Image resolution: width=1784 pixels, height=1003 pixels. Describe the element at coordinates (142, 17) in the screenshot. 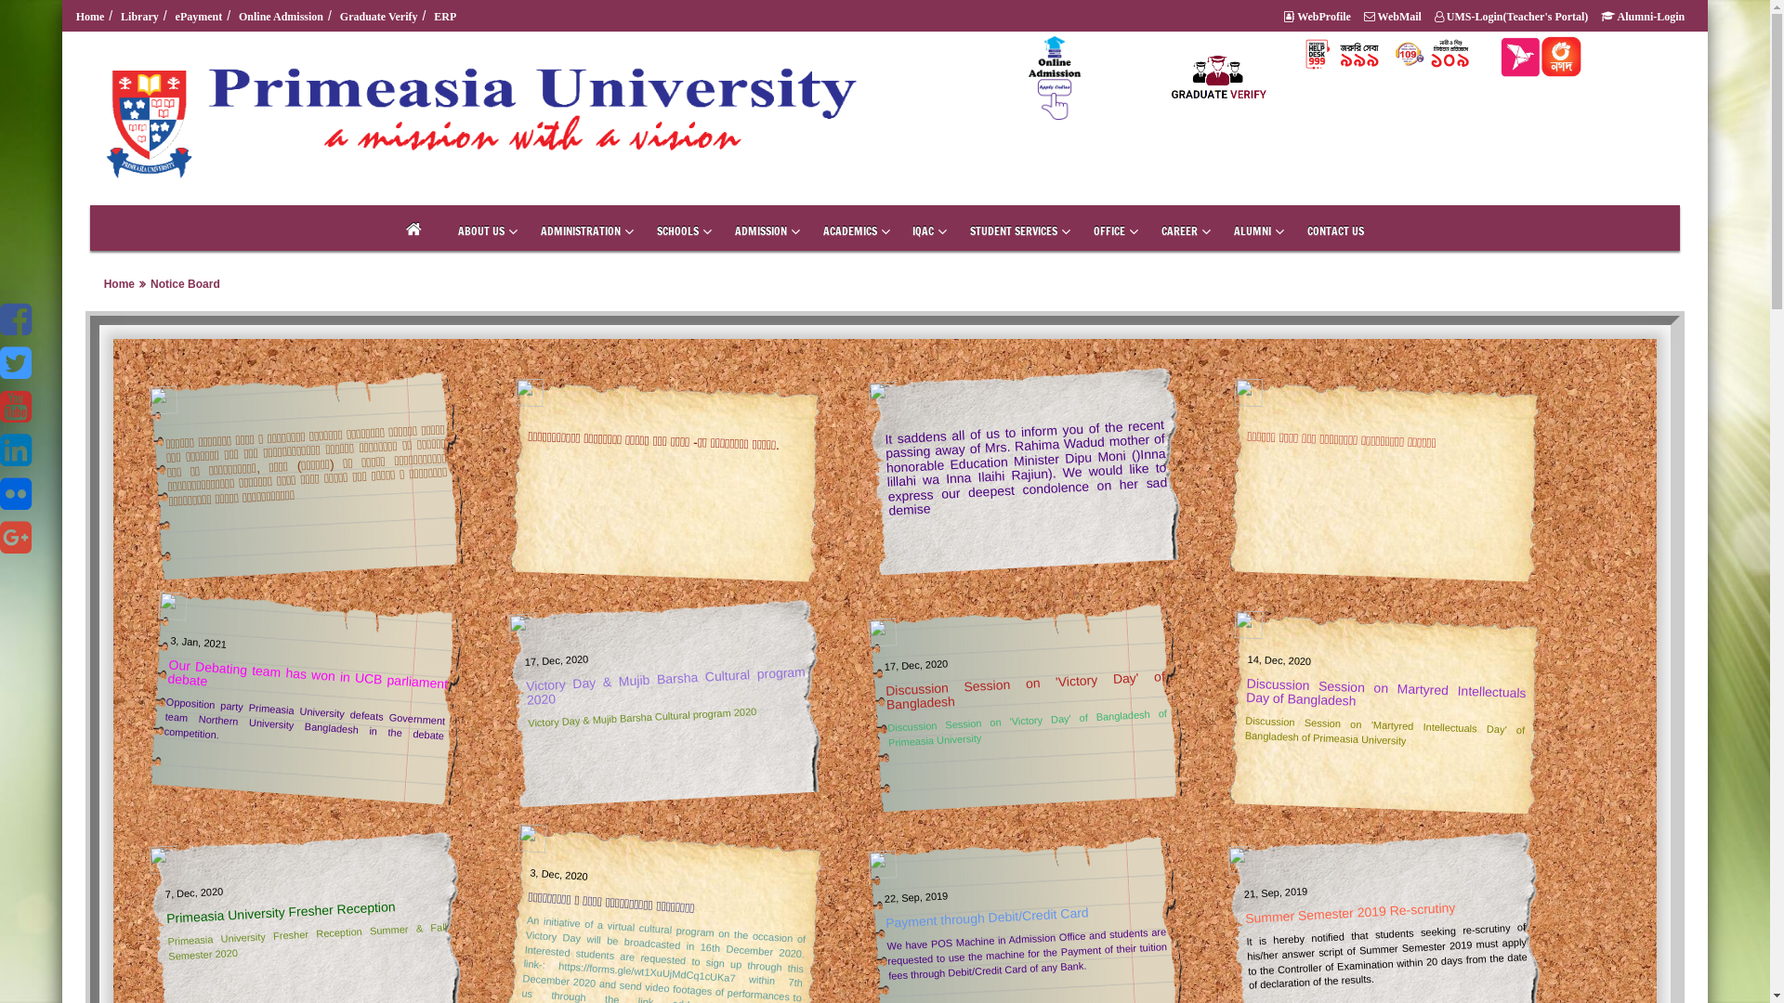

I see `Library` at that location.